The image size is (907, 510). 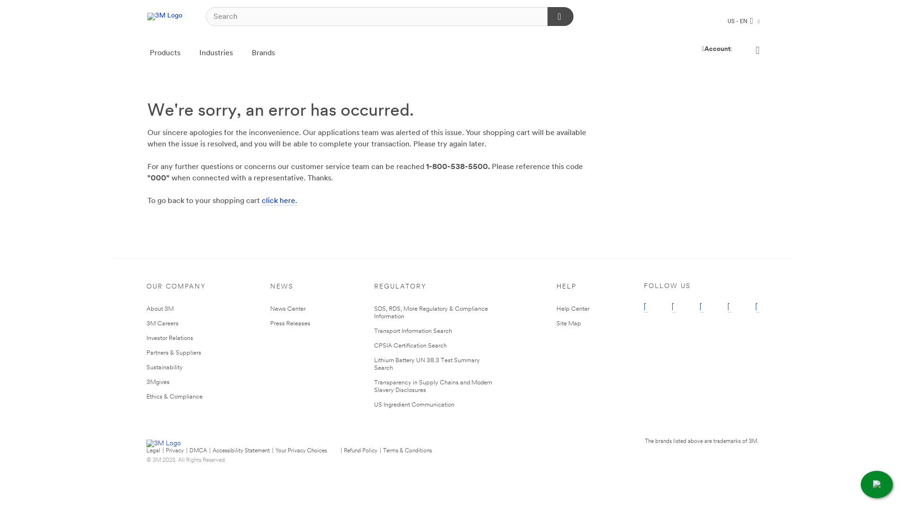 What do you see at coordinates (164, 367) in the screenshot?
I see `Sustainability` at bounding box center [164, 367].